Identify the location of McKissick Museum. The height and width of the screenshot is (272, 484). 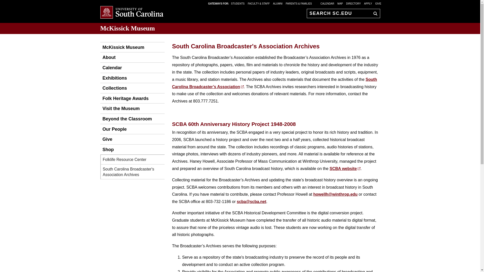
(122, 47).